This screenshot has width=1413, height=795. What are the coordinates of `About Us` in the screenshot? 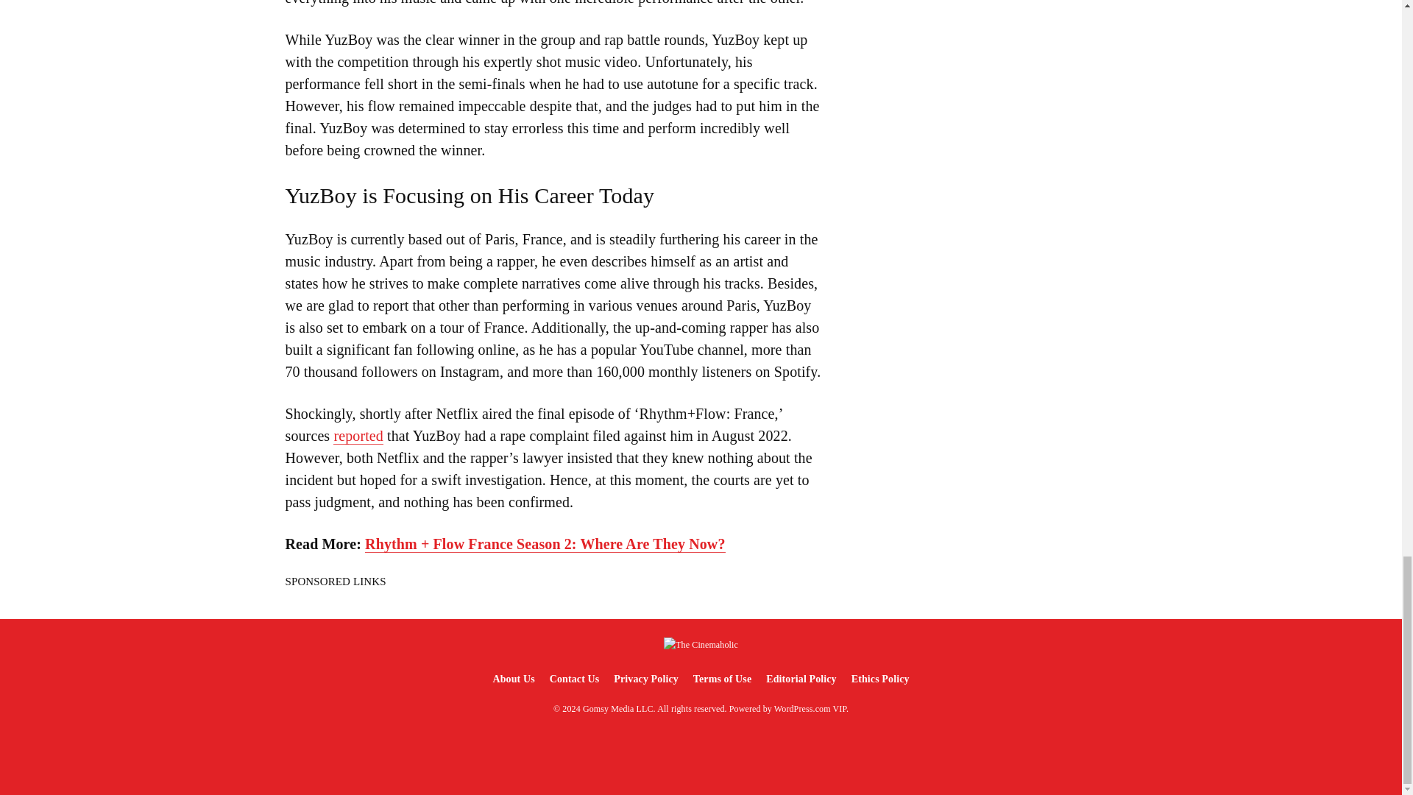 It's located at (512, 679).